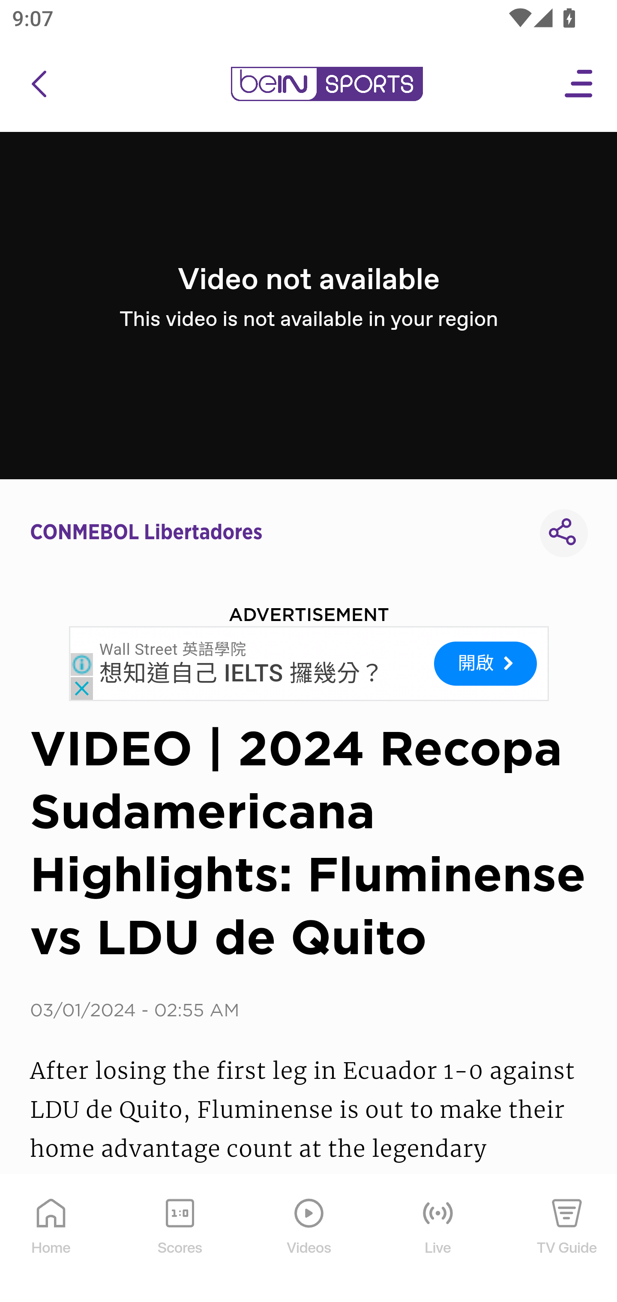 The height and width of the screenshot is (1302, 617). Describe the element at coordinates (180, 1239) in the screenshot. I see `Scores Scores Icon Scores` at that location.